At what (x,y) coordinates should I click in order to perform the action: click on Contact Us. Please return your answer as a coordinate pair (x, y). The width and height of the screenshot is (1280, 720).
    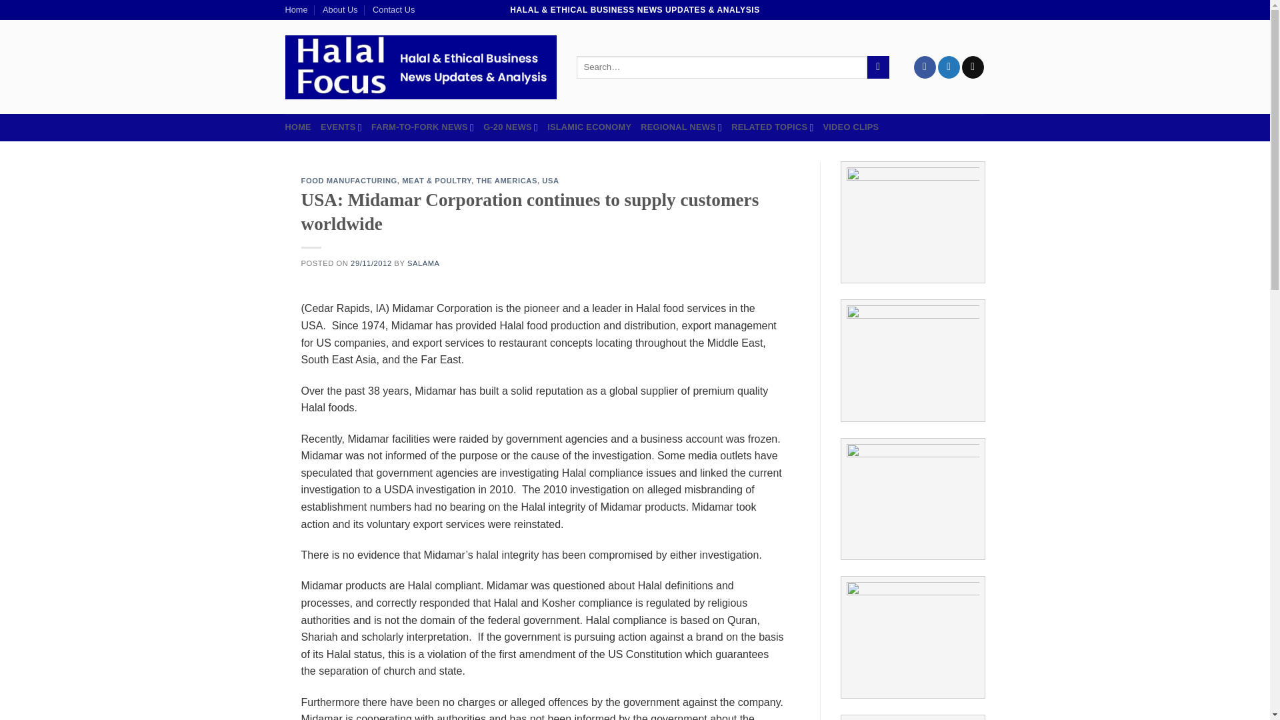
    Looking at the image, I should click on (393, 10).